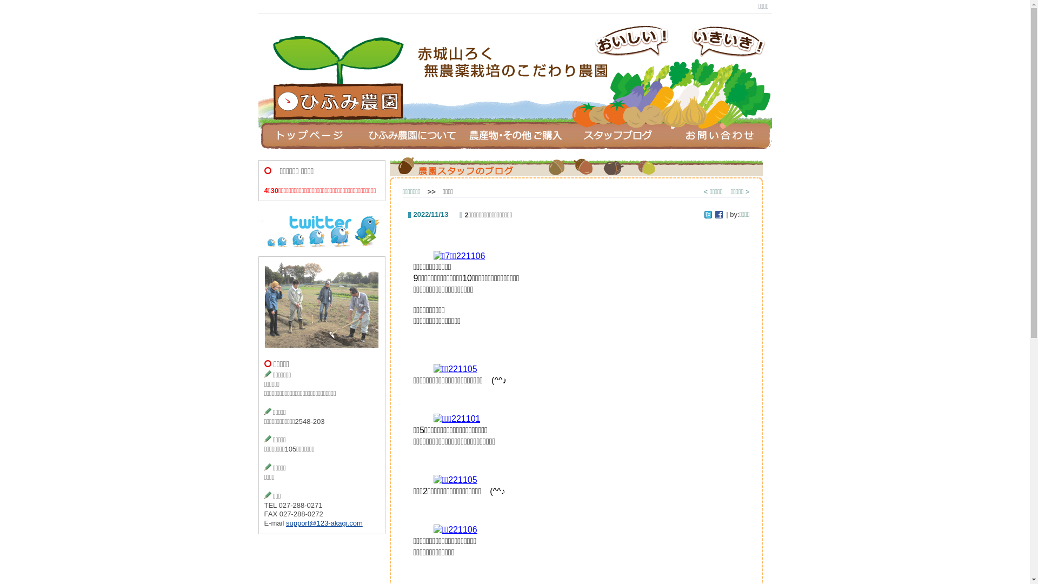 This screenshot has width=1038, height=584. What do you see at coordinates (719, 215) in the screenshot?
I see `Send to Facebook` at bounding box center [719, 215].